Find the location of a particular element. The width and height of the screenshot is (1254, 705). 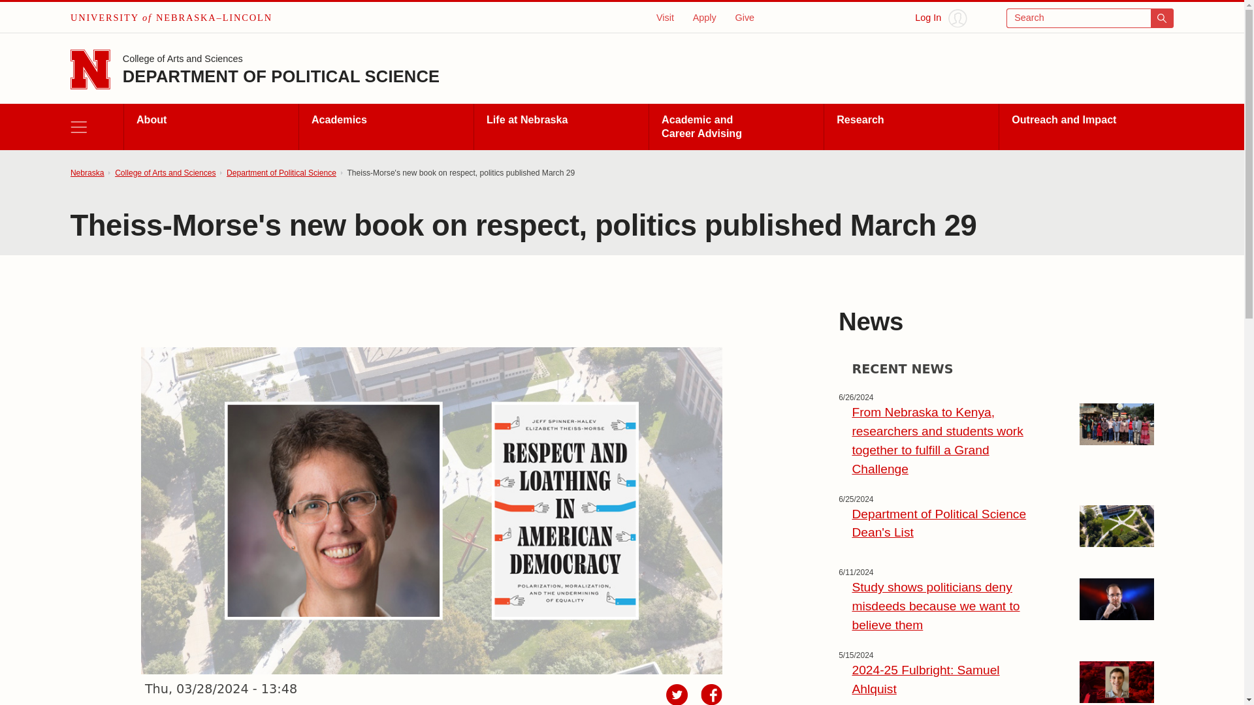

Life at Nebraska is located at coordinates (560, 127).